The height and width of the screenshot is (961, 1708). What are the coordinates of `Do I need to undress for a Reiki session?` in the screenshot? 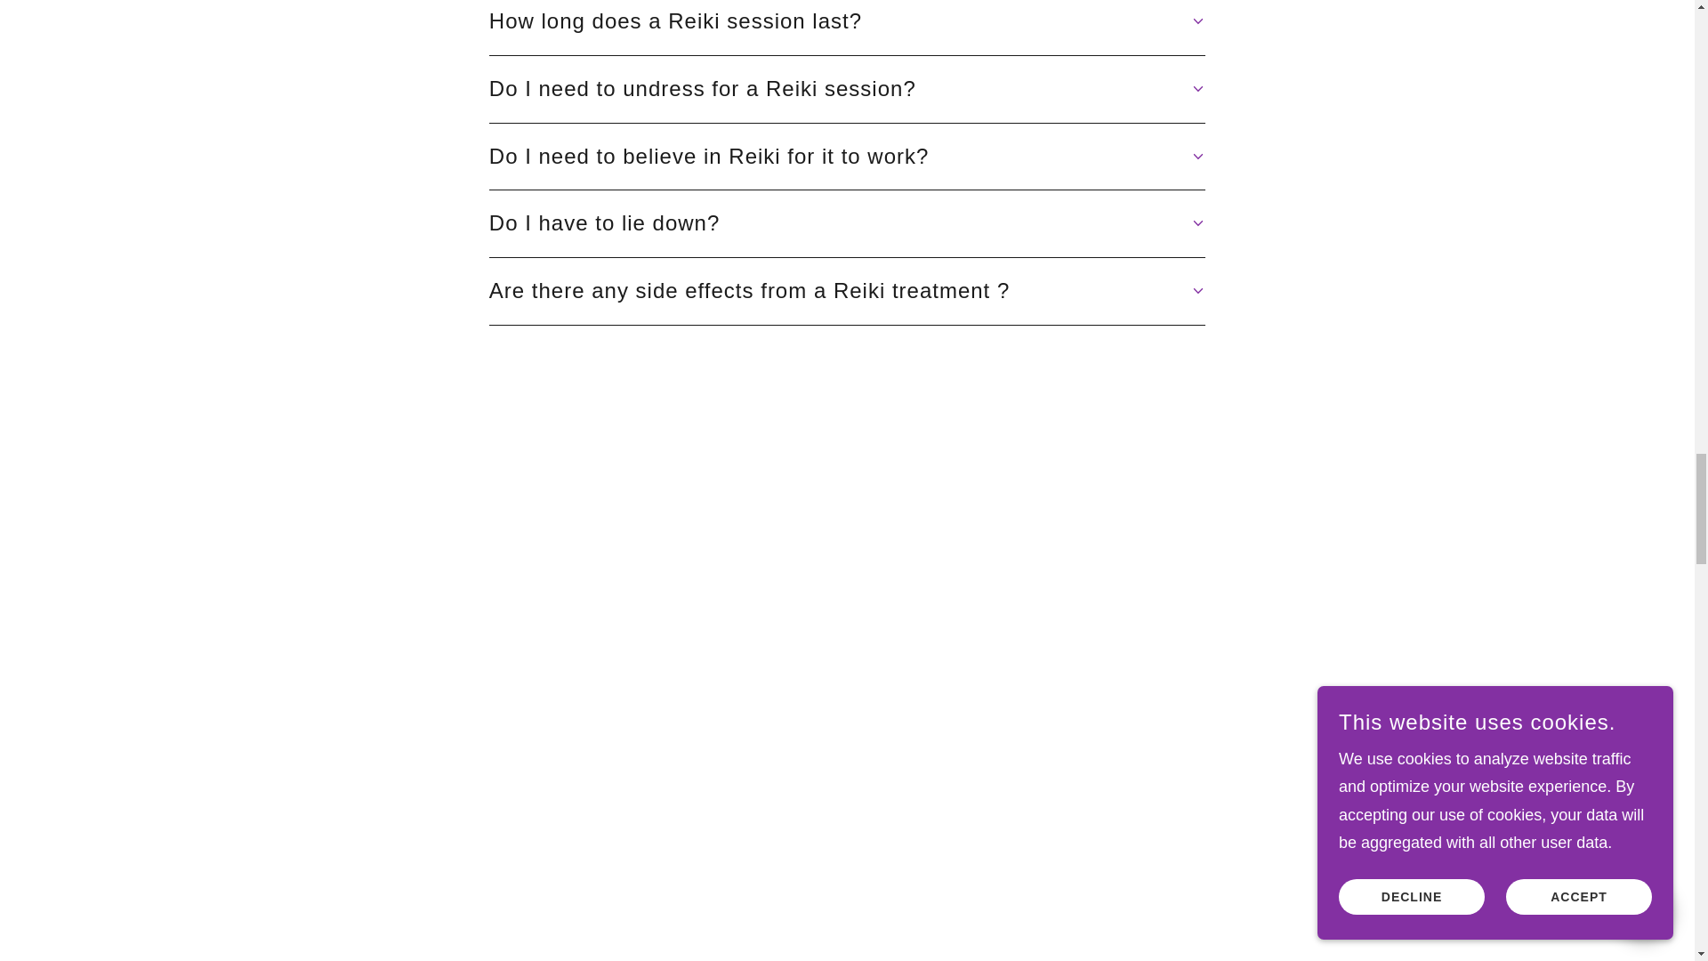 It's located at (847, 89).